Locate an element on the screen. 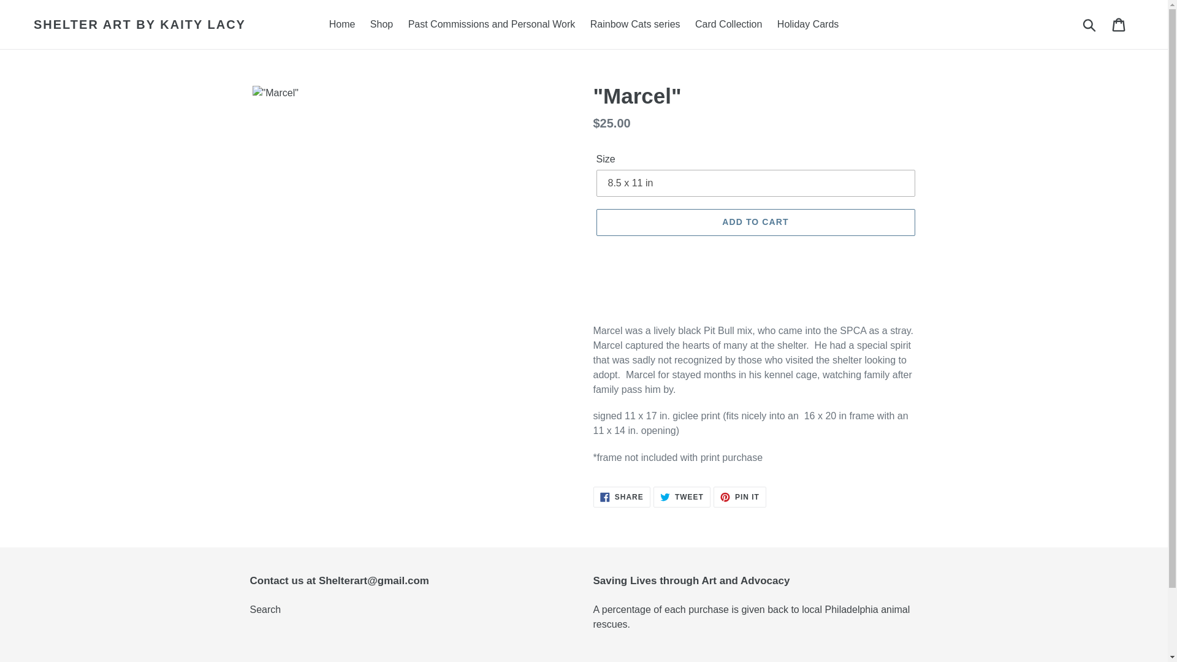 Image resolution: width=1177 pixels, height=662 pixels. SHELTER ART BY KAITY LACY is located at coordinates (682, 496).